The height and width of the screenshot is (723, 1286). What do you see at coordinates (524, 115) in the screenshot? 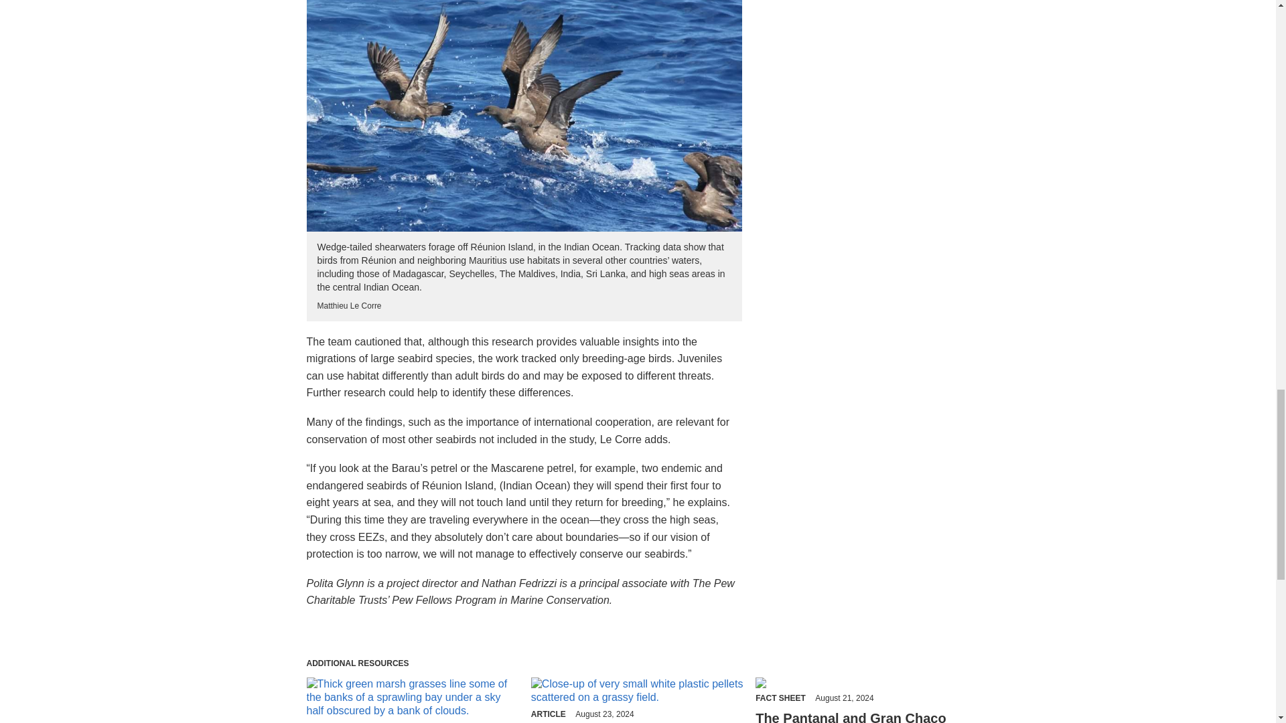
I see `Shearwaters` at bounding box center [524, 115].